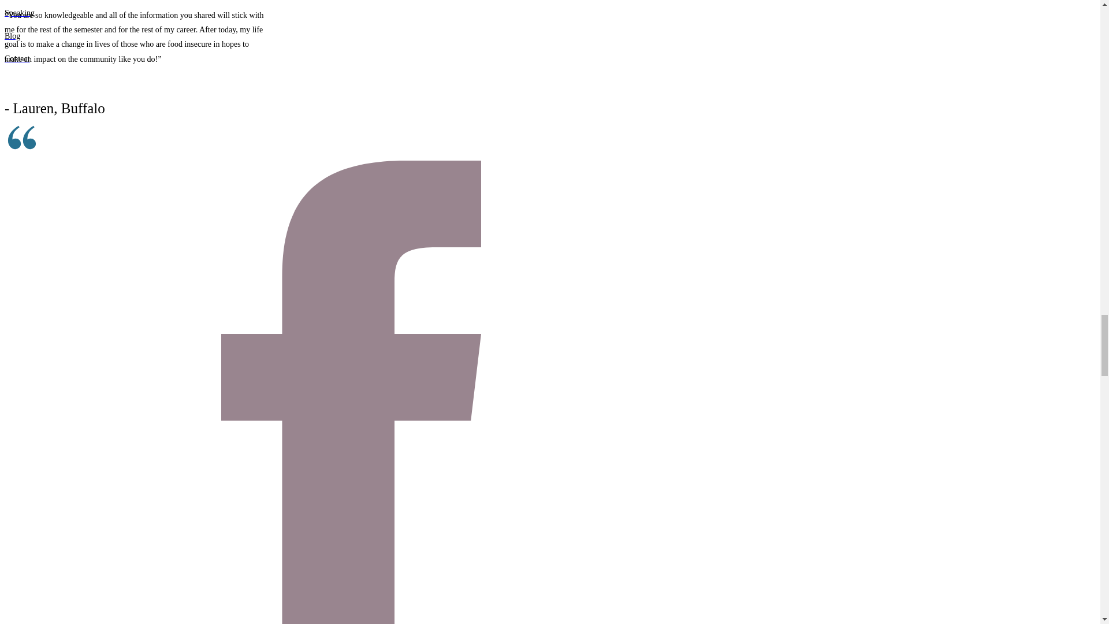 The width and height of the screenshot is (1109, 624). Describe the element at coordinates (351, 36) in the screenshot. I see `Blog` at that location.